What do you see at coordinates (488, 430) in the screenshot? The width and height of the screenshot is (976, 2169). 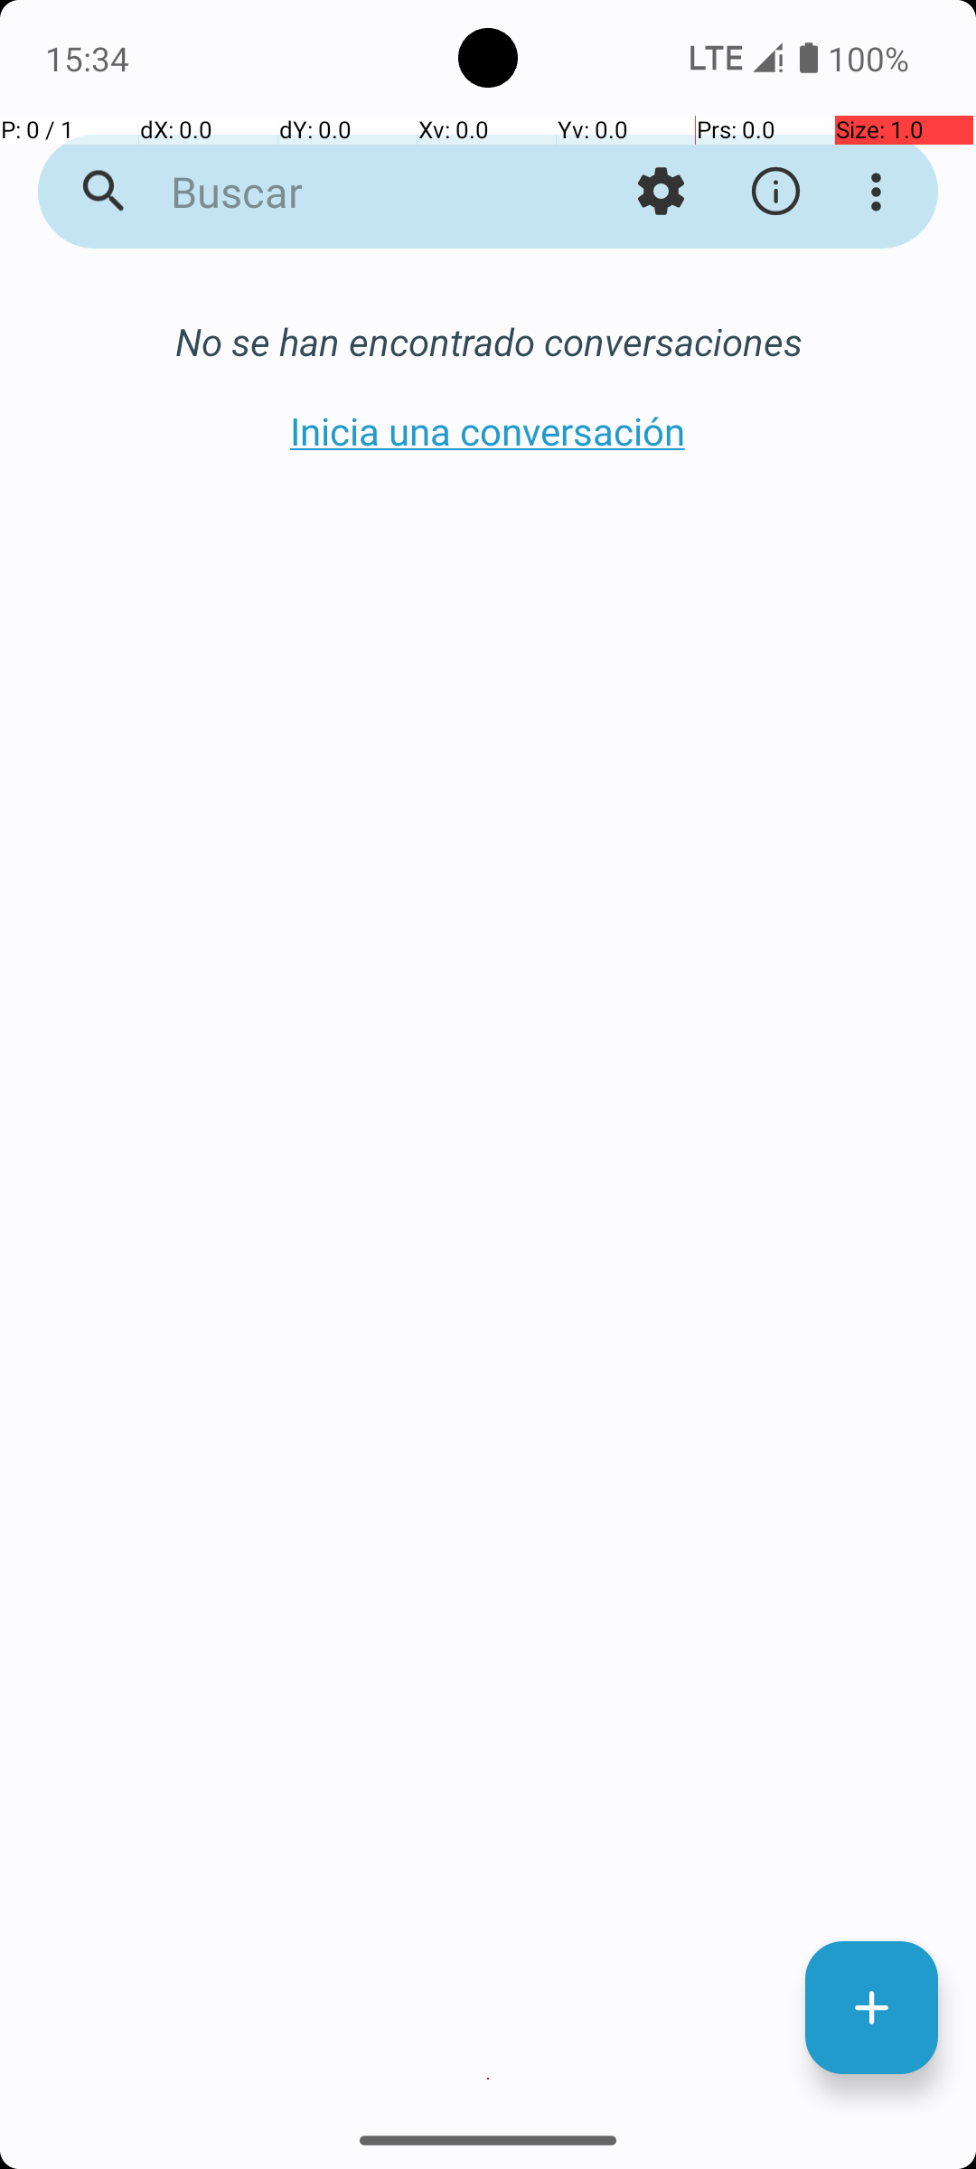 I see `Inicia una conversación` at bounding box center [488, 430].